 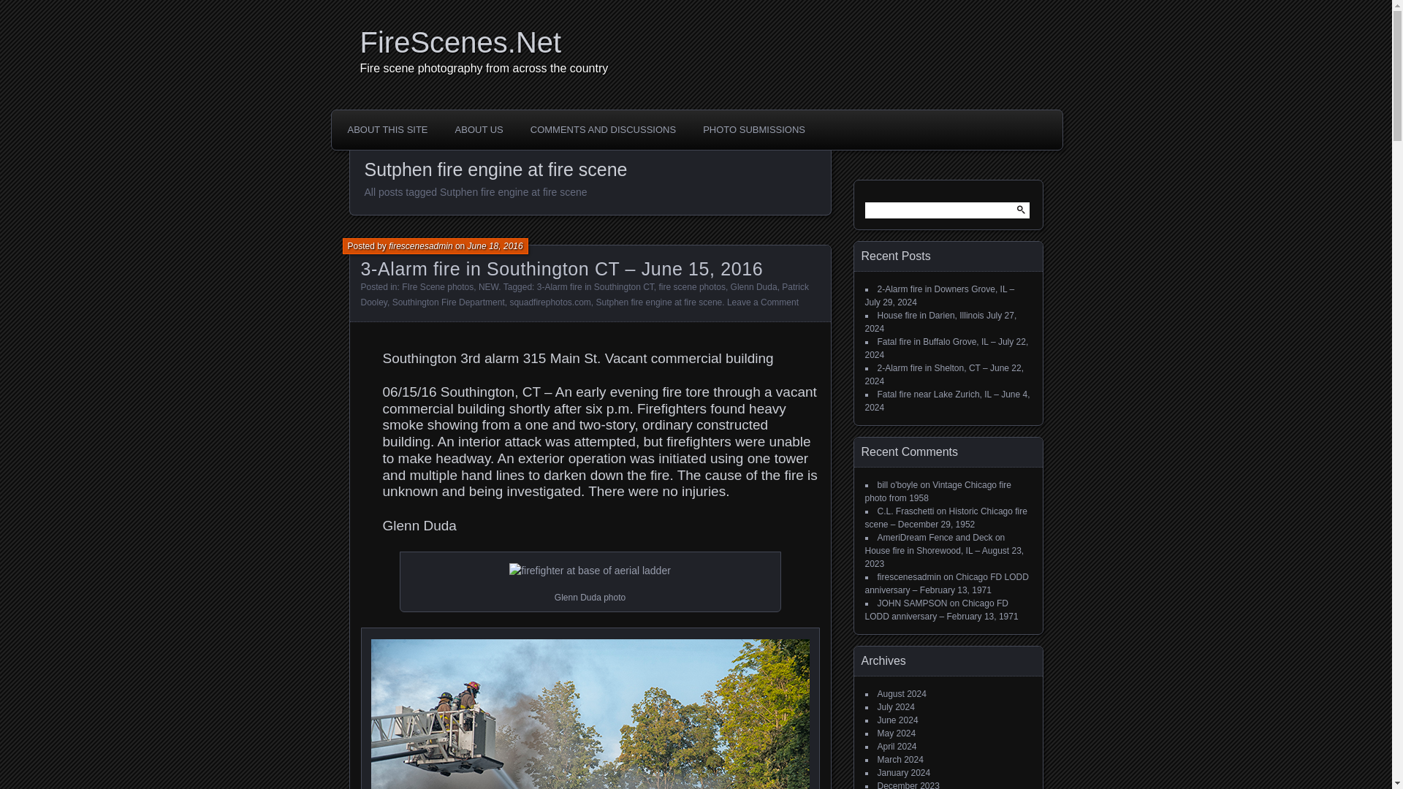 What do you see at coordinates (762, 302) in the screenshot?
I see `Leave a Comment` at bounding box center [762, 302].